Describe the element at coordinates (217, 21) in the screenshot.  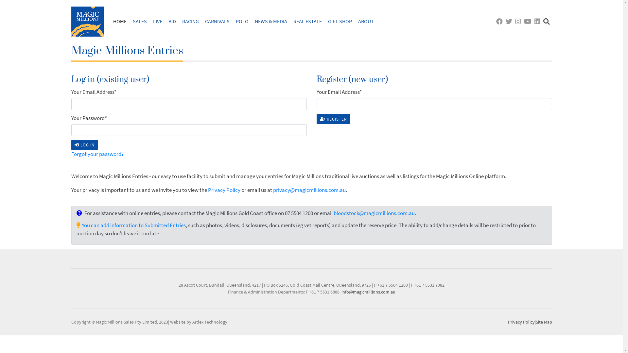
I see `CARNIVALS` at that location.